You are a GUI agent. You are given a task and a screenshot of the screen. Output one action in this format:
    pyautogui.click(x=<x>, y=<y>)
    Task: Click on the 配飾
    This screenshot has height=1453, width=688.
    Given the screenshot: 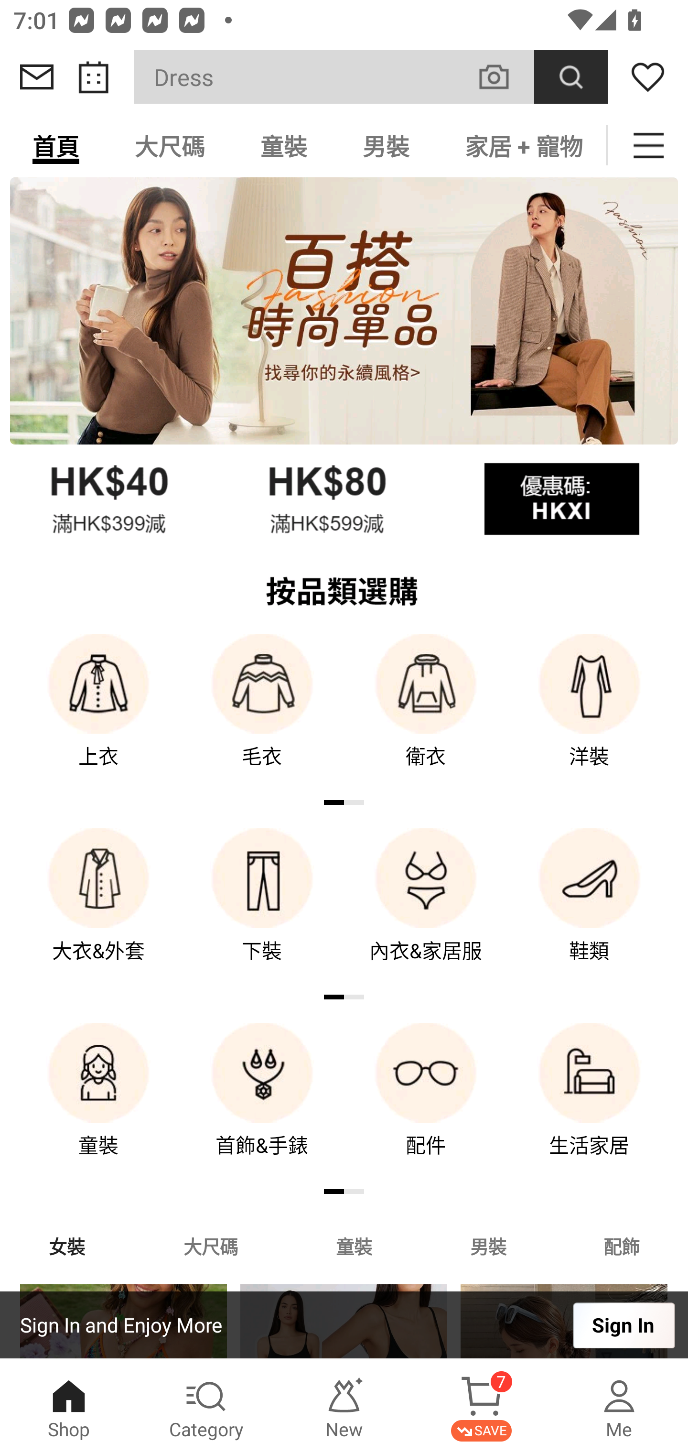 What is the action you would take?
    pyautogui.click(x=622, y=1246)
    